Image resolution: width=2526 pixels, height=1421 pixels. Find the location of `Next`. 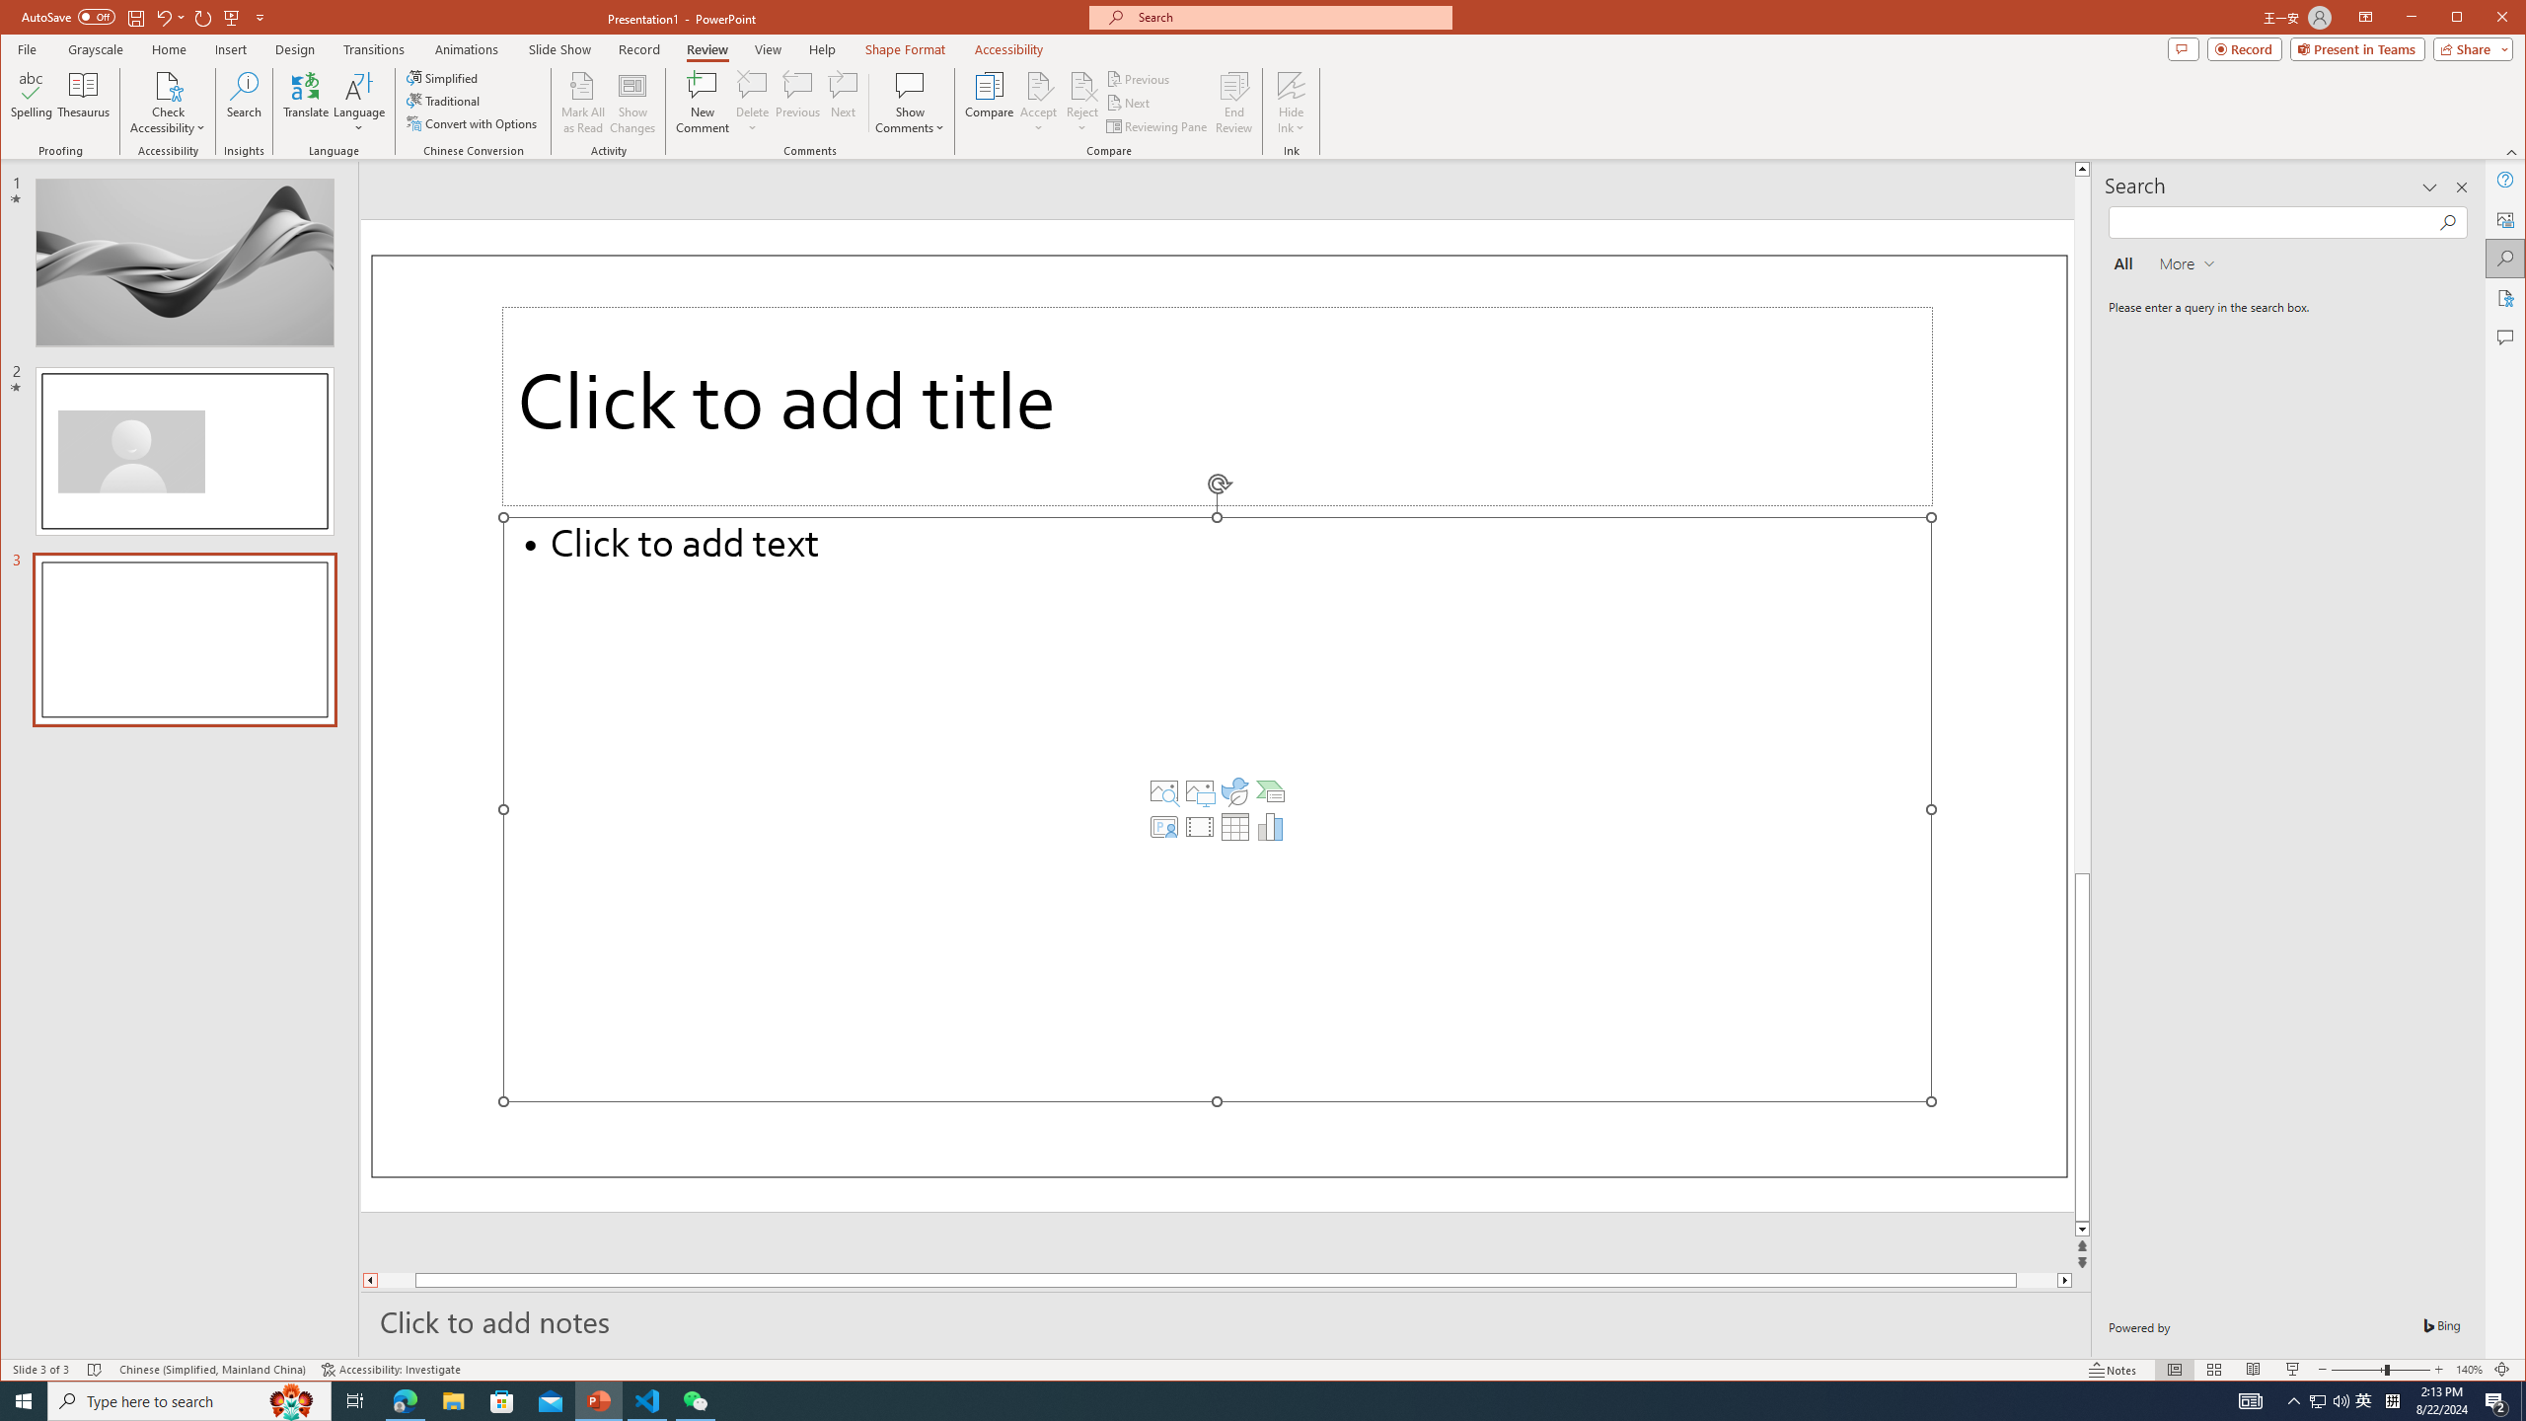

Next is located at coordinates (1130, 103).